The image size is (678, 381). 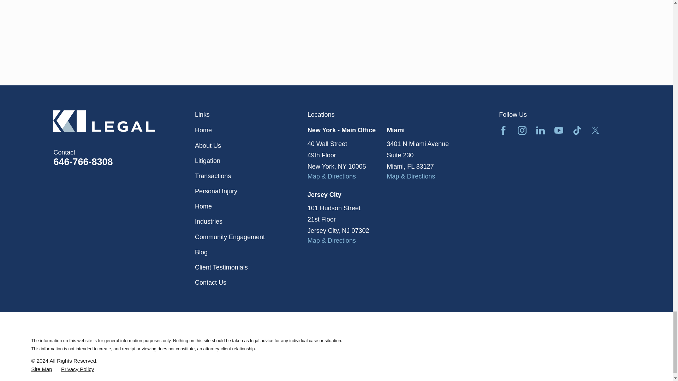 What do you see at coordinates (104, 121) in the screenshot?
I see `KI Legal` at bounding box center [104, 121].